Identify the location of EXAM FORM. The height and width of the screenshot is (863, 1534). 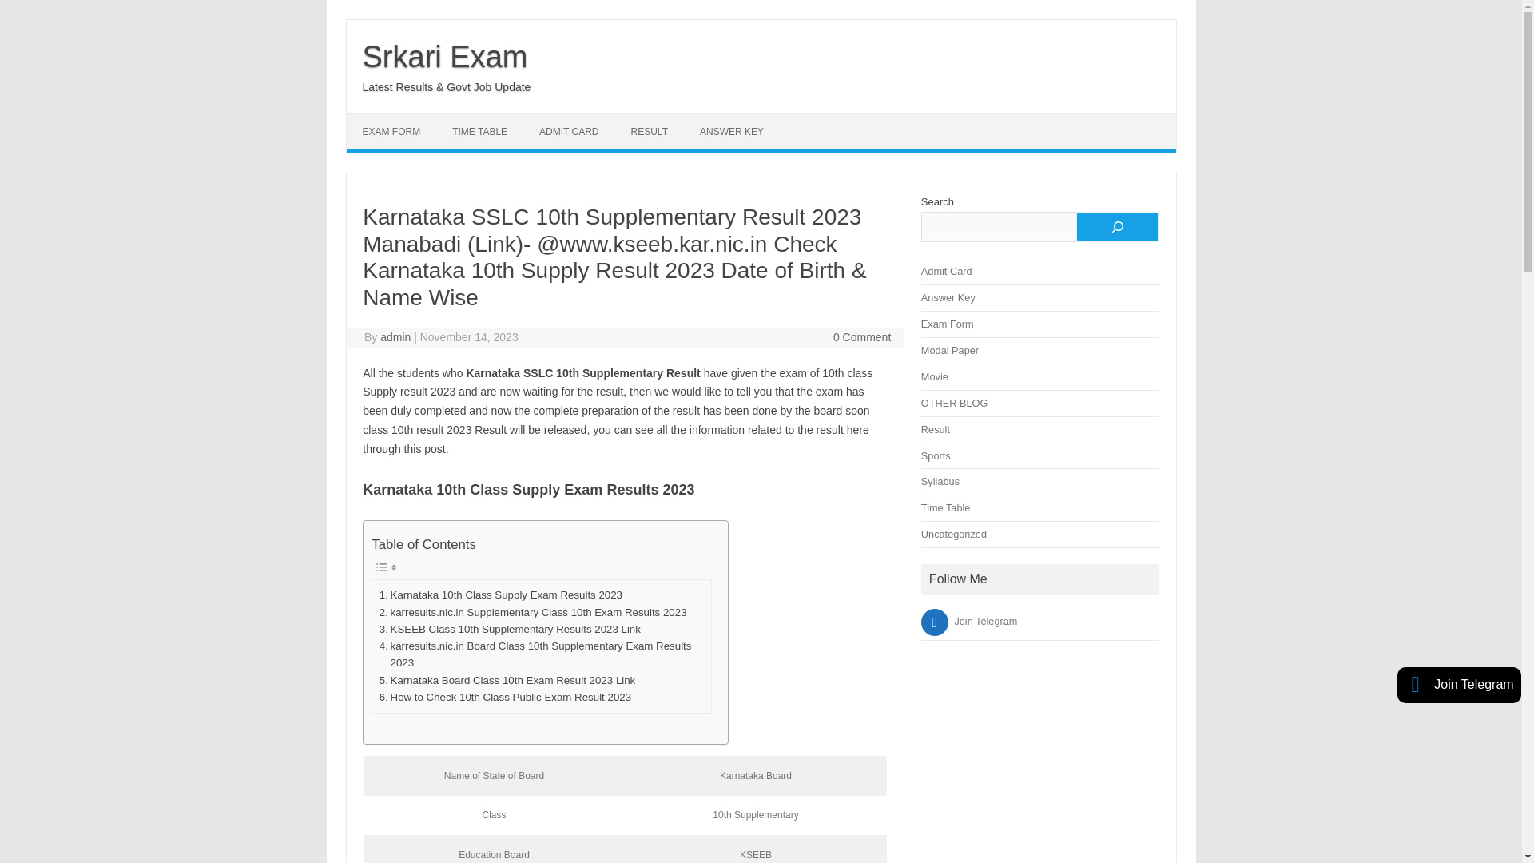
(391, 131).